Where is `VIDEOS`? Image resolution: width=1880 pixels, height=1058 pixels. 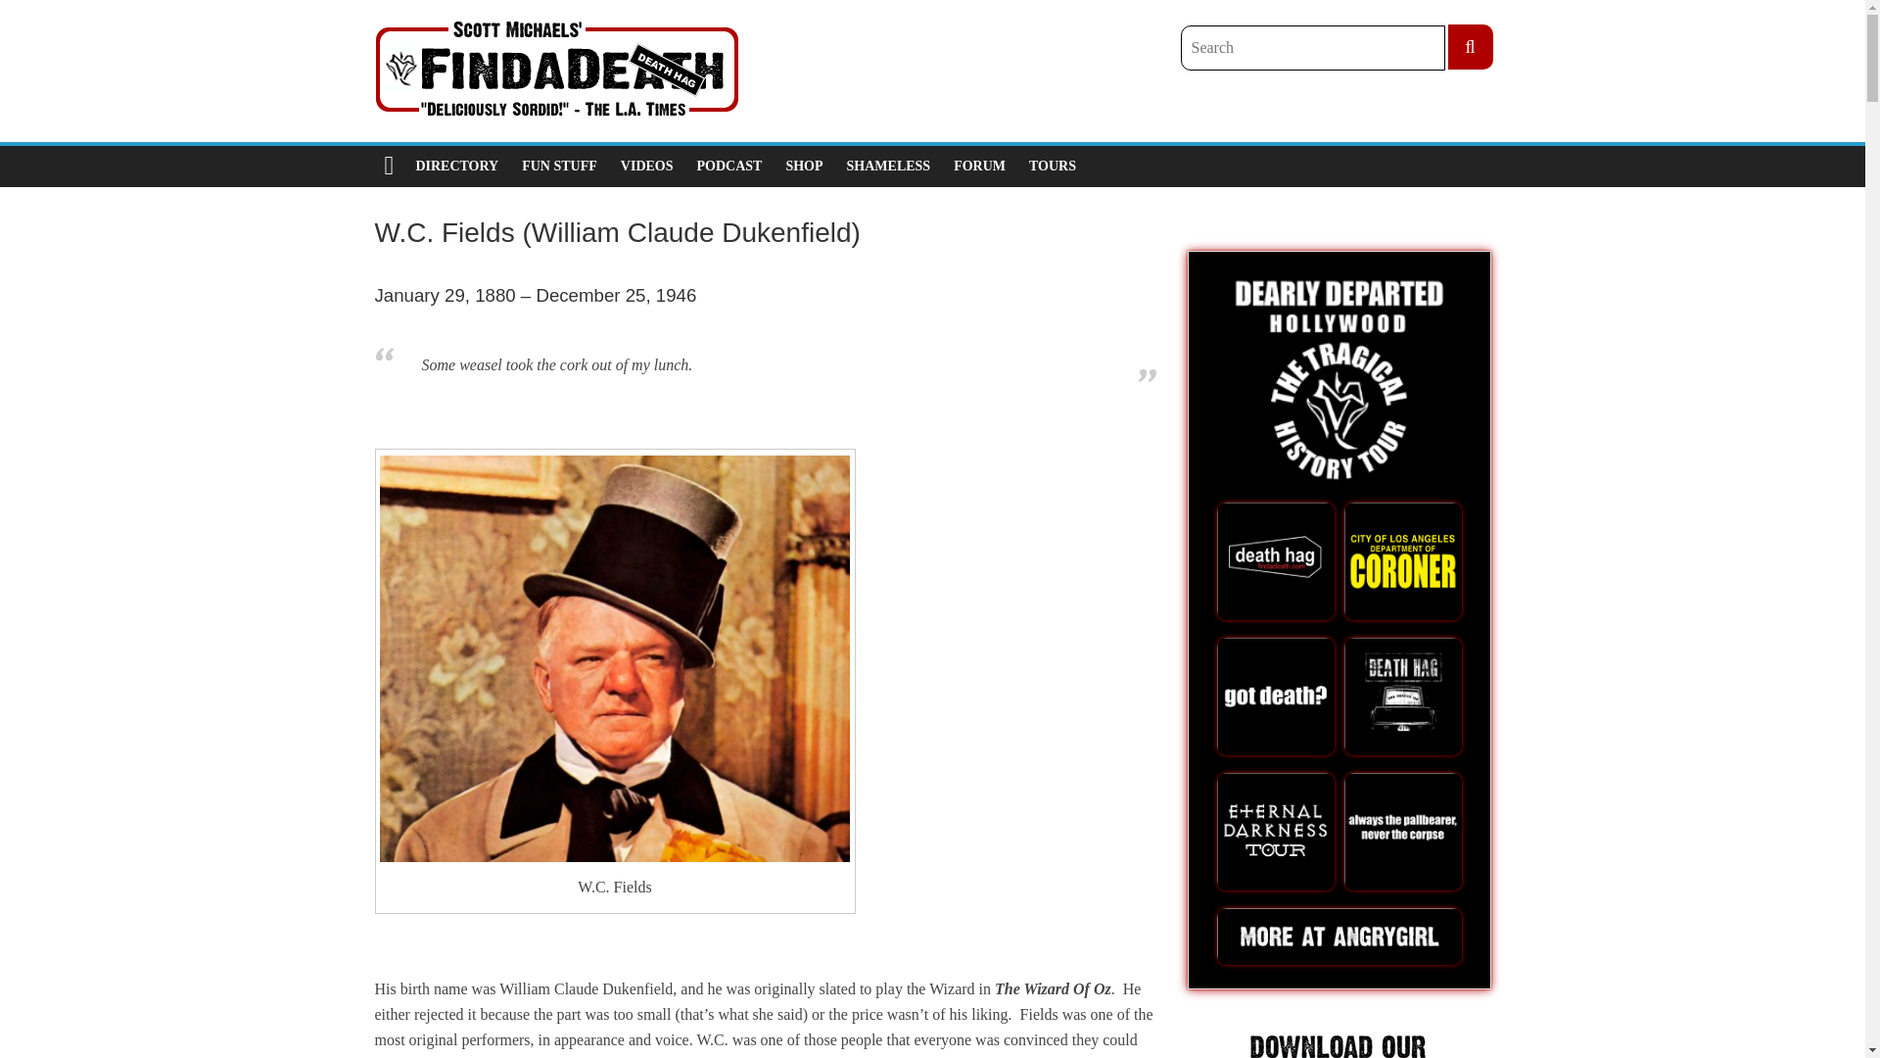
VIDEOS is located at coordinates (647, 167).